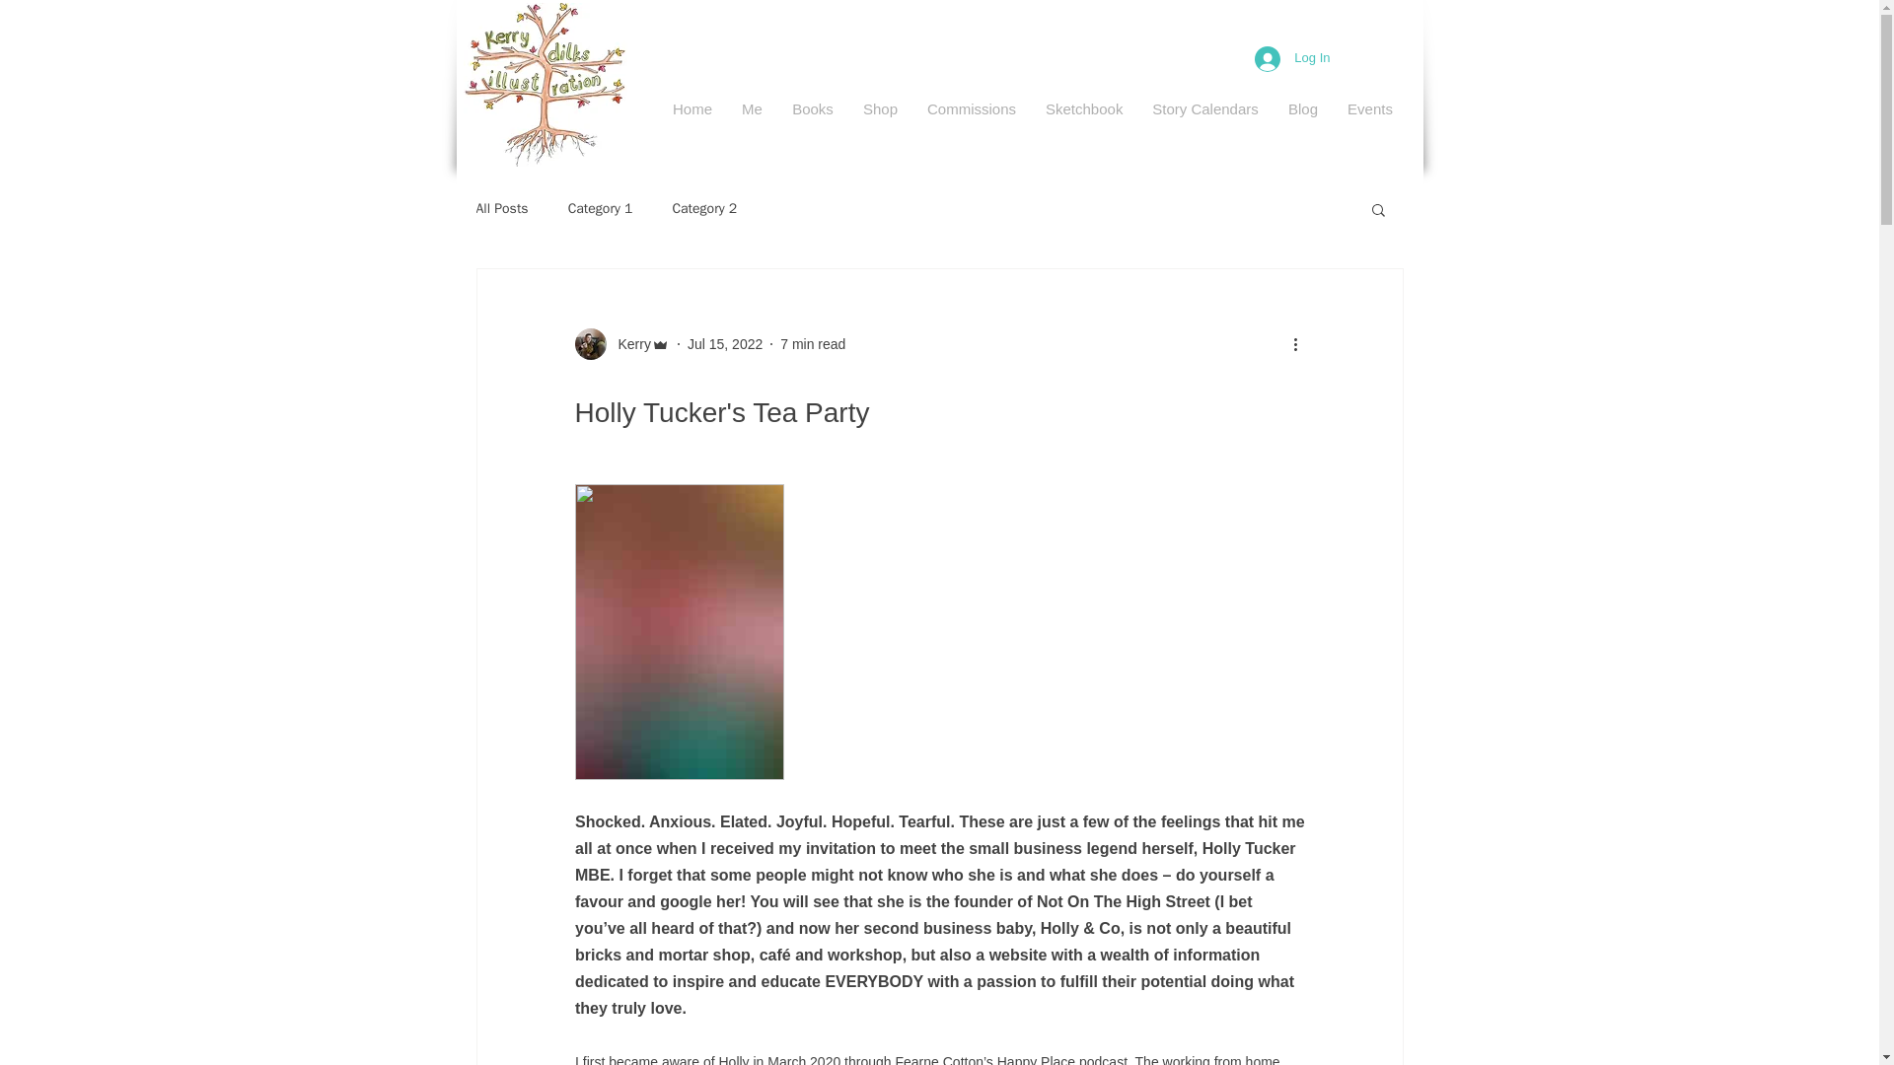  What do you see at coordinates (600, 209) in the screenshot?
I see `Category 1` at bounding box center [600, 209].